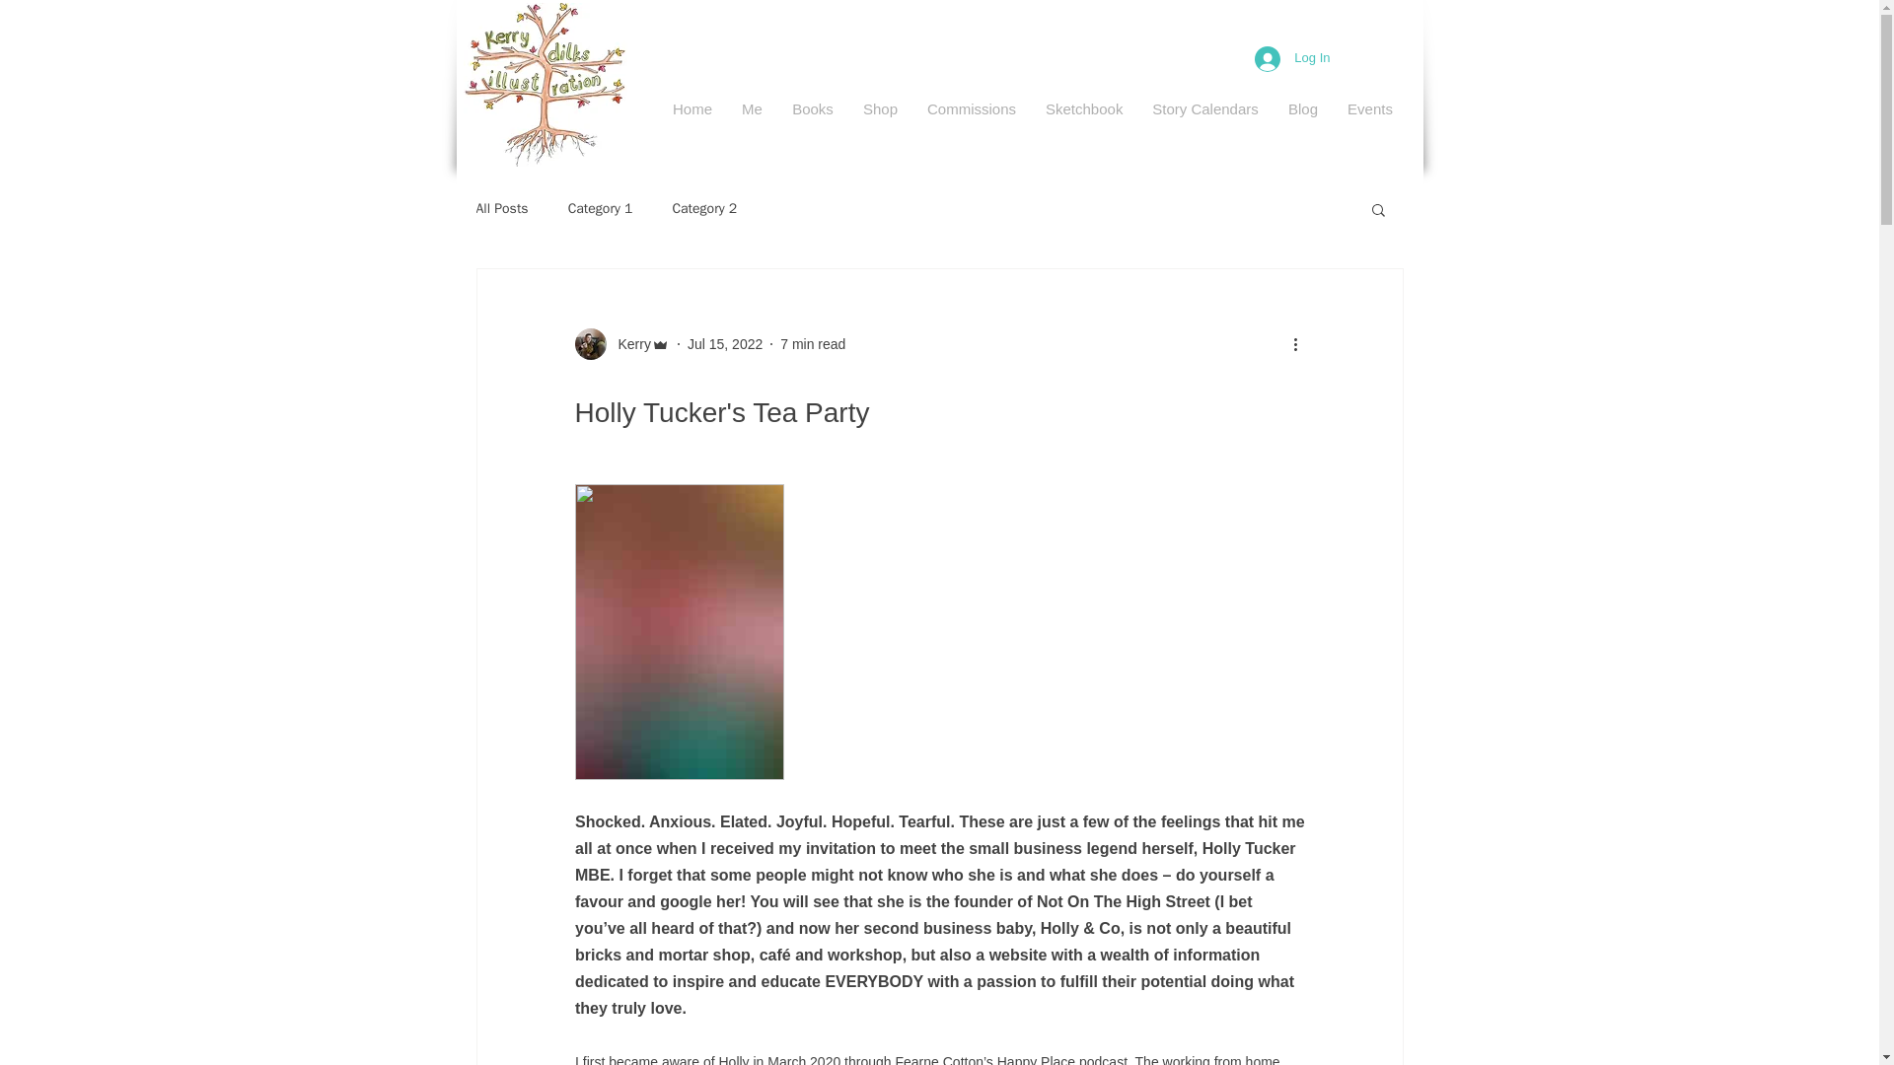  What do you see at coordinates (600, 209) in the screenshot?
I see `Category 1` at bounding box center [600, 209].